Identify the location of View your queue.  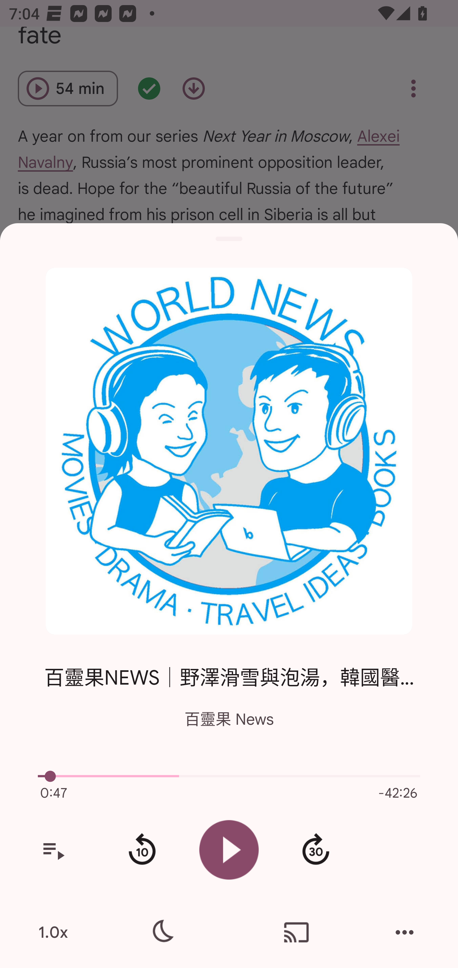
(53, 850).